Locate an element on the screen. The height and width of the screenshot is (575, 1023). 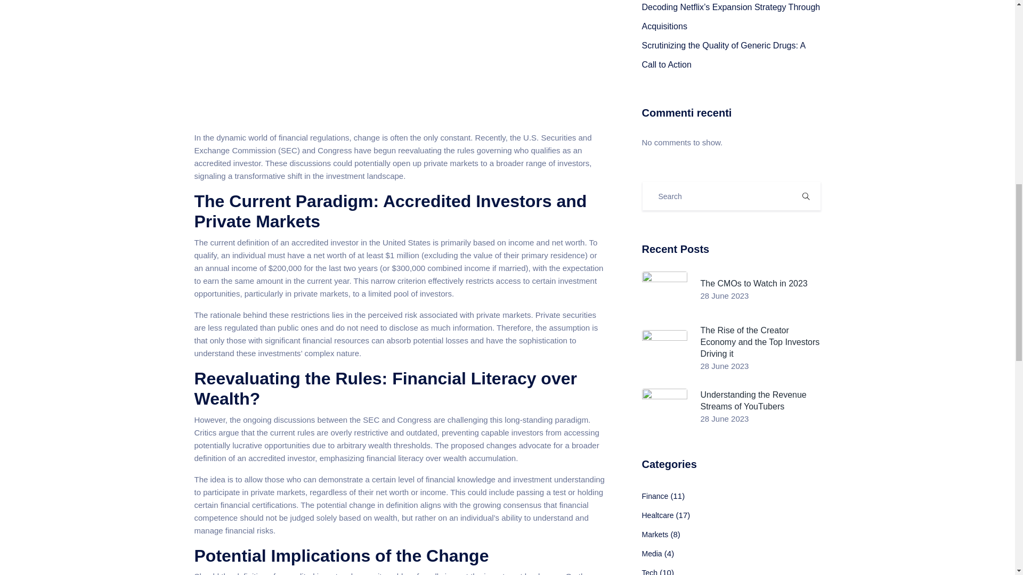
Media is located at coordinates (651, 554).